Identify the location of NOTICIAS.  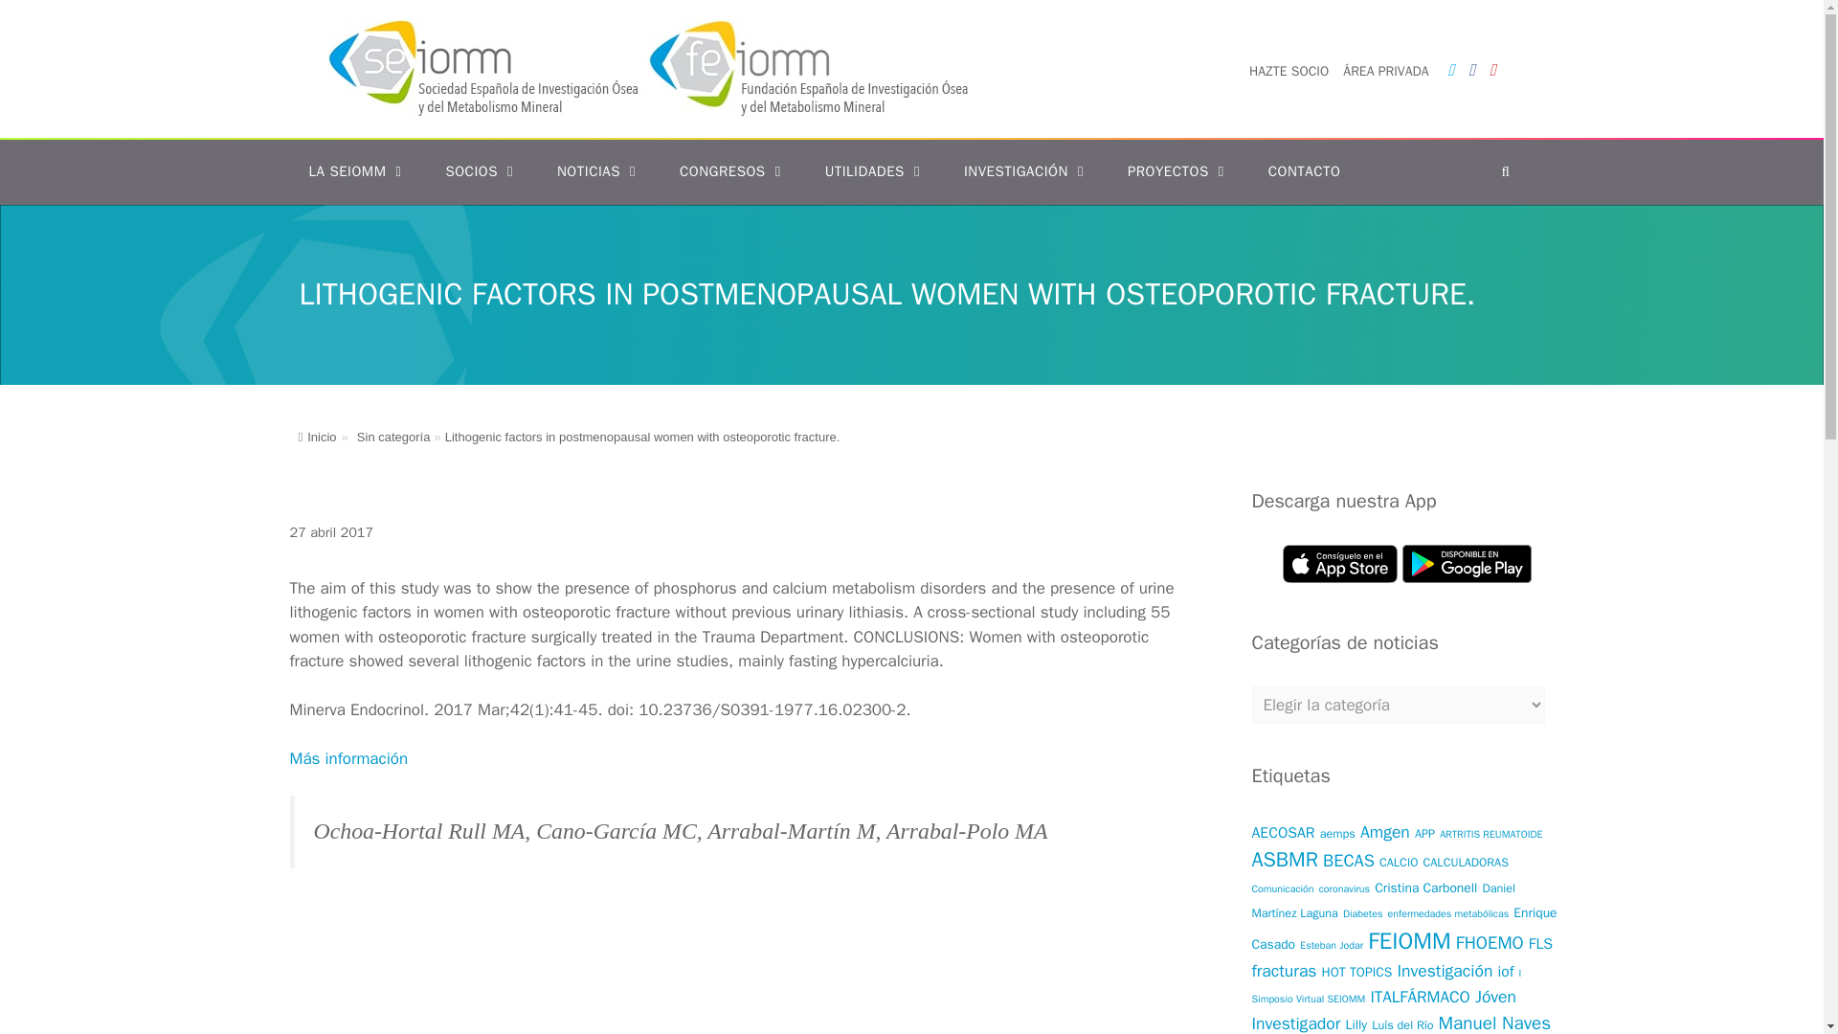
(599, 171).